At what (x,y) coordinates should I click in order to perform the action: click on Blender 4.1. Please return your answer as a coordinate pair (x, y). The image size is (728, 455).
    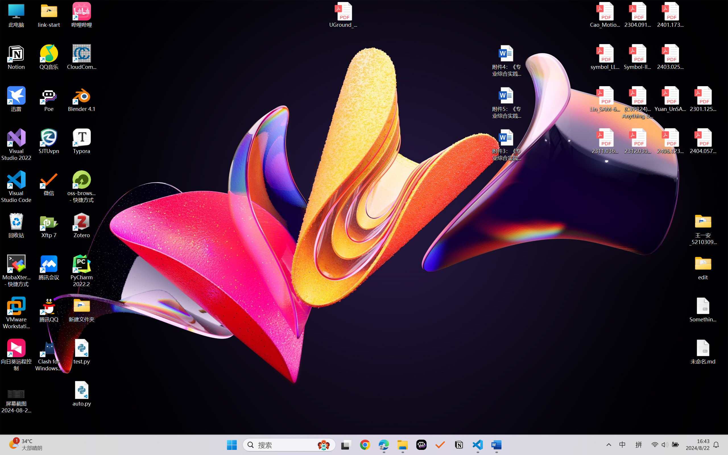
    Looking at the image, I should click on (82, 99).